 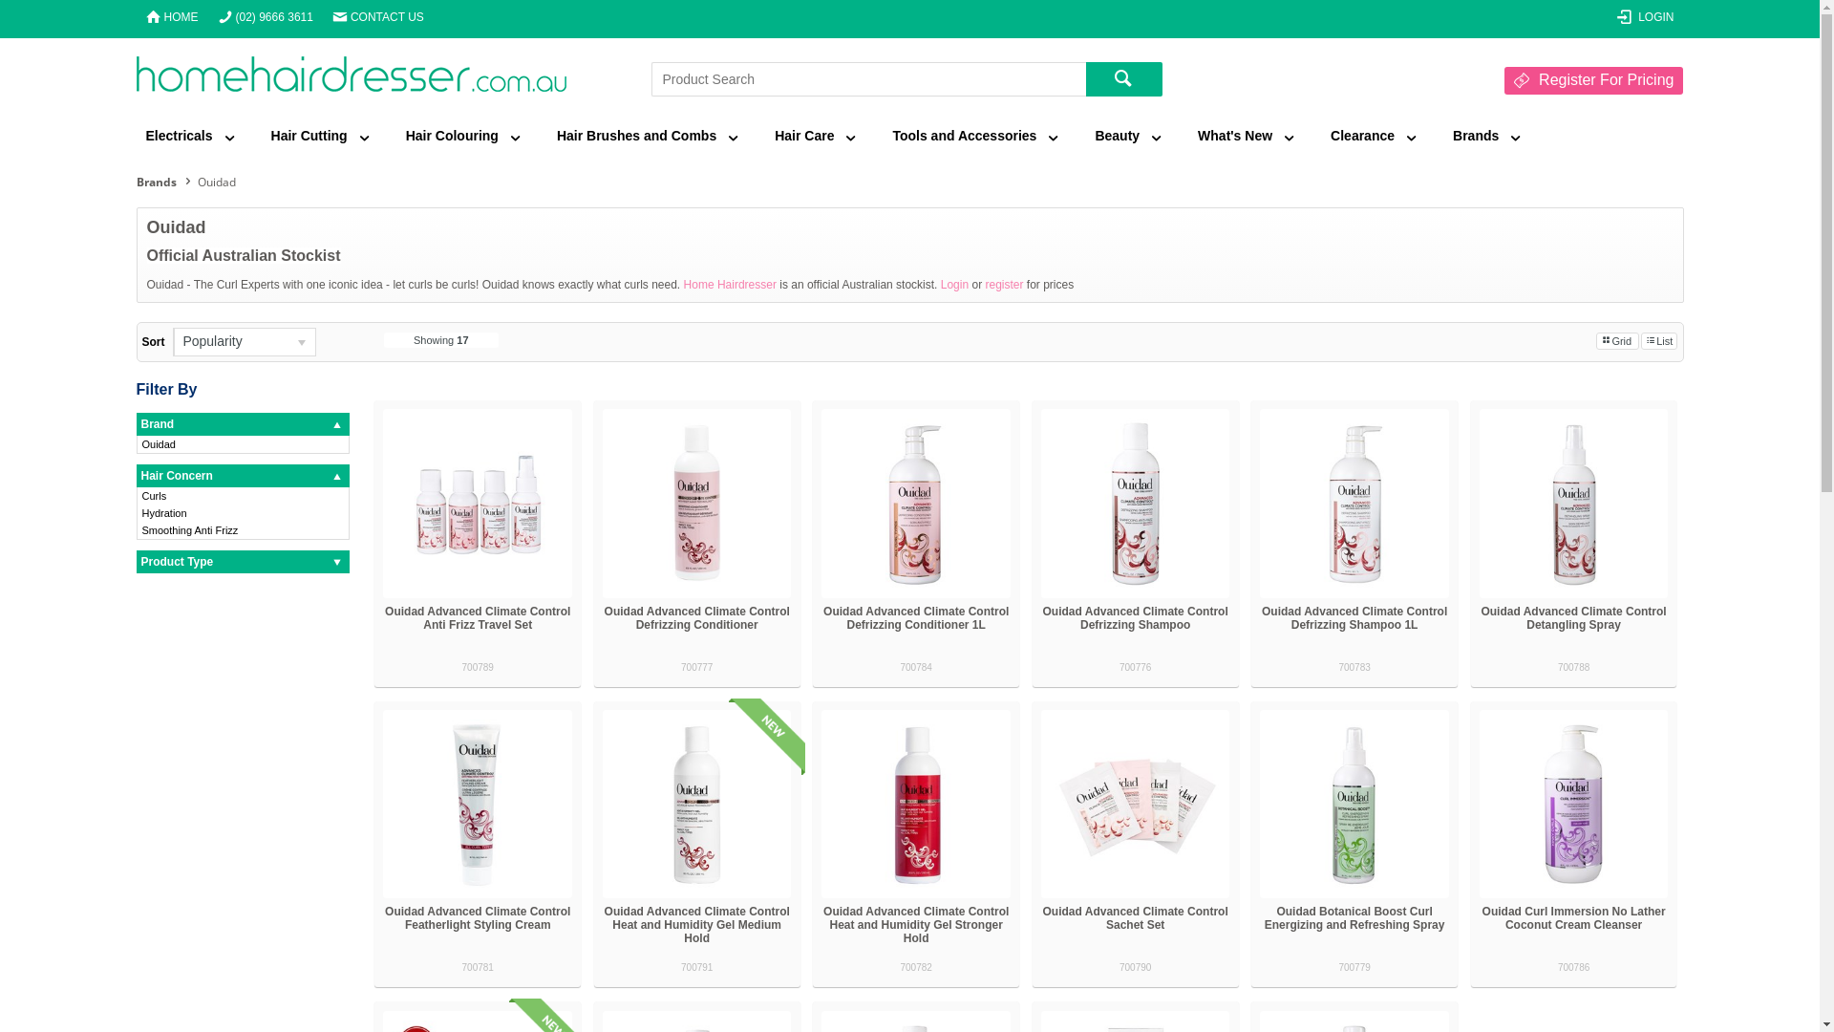 What do you see at coordinates (478, 918) in the screenshot?
I see `Ouidad Advanced Climate Control Featherlight Styling Cream` at bounding box center [478, 918].